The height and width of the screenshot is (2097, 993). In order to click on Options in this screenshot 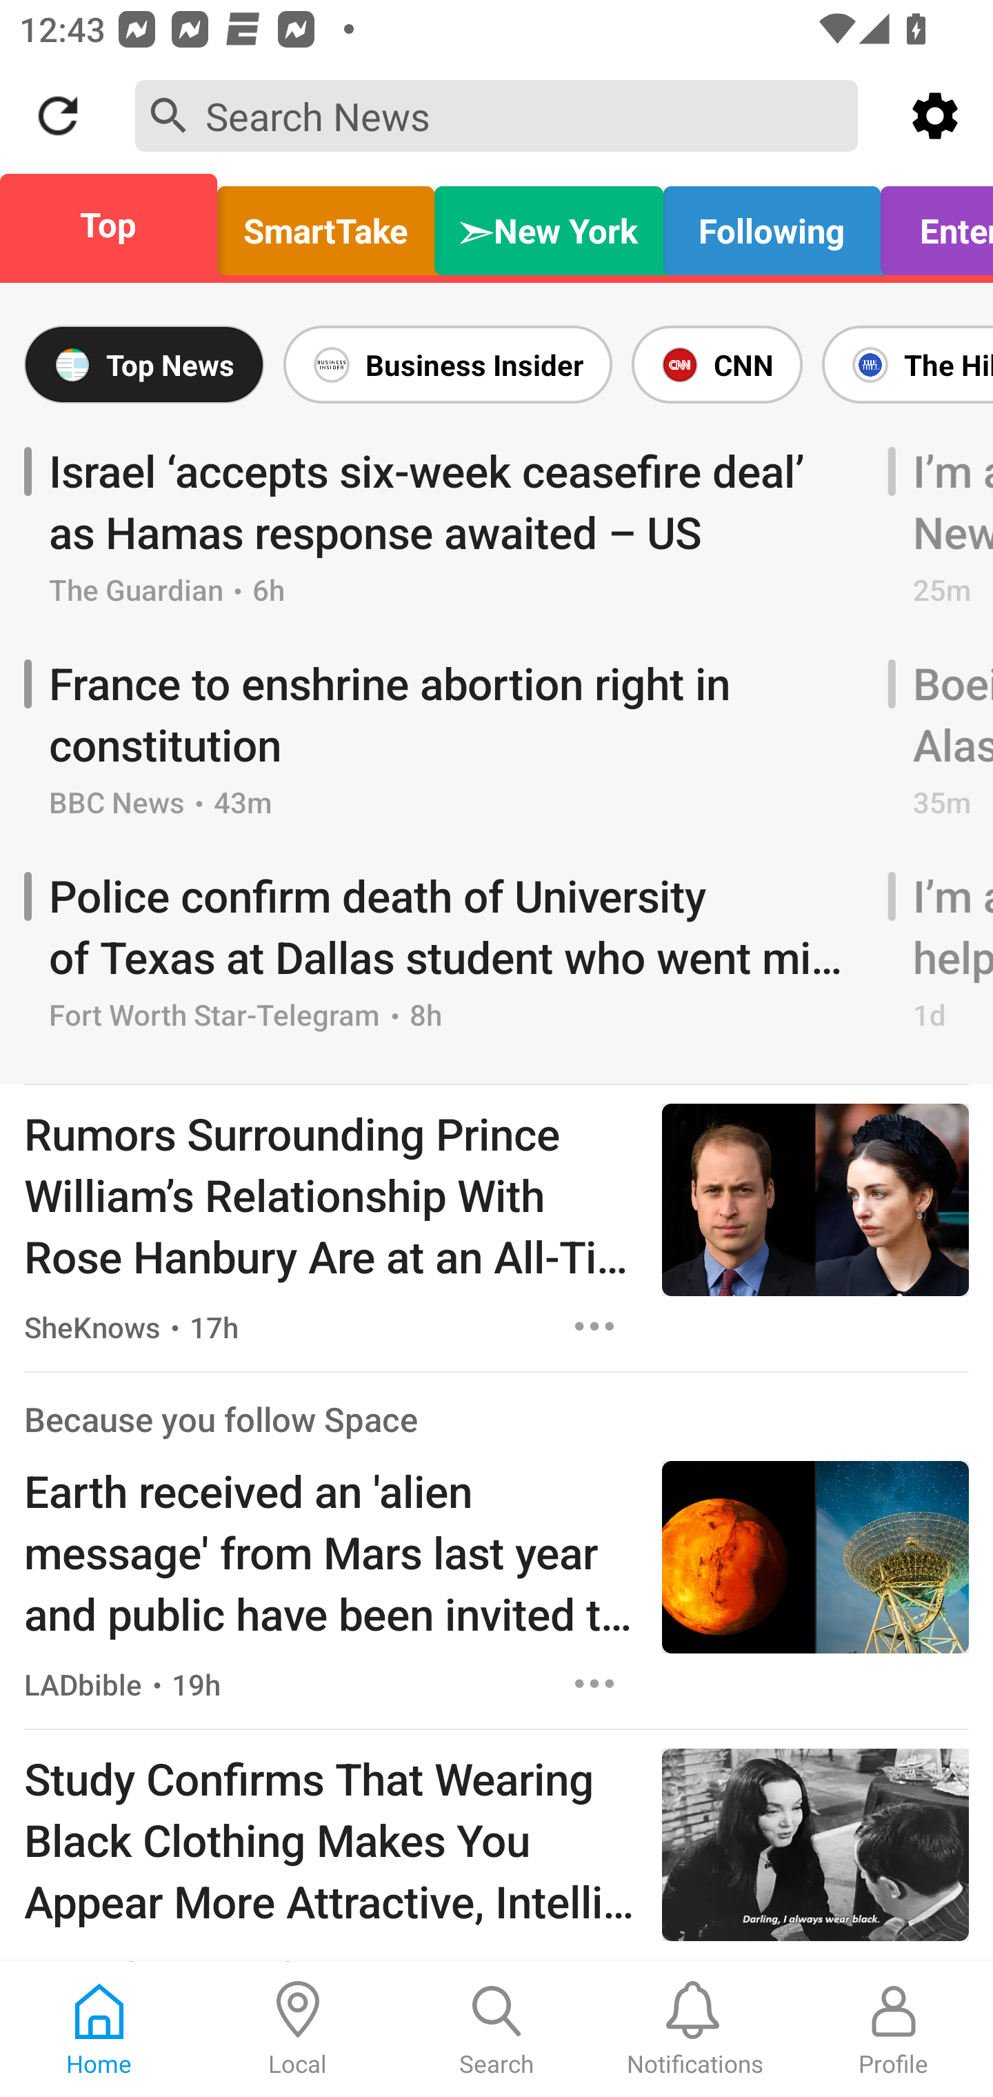, I will do `click(594, 1326)`.